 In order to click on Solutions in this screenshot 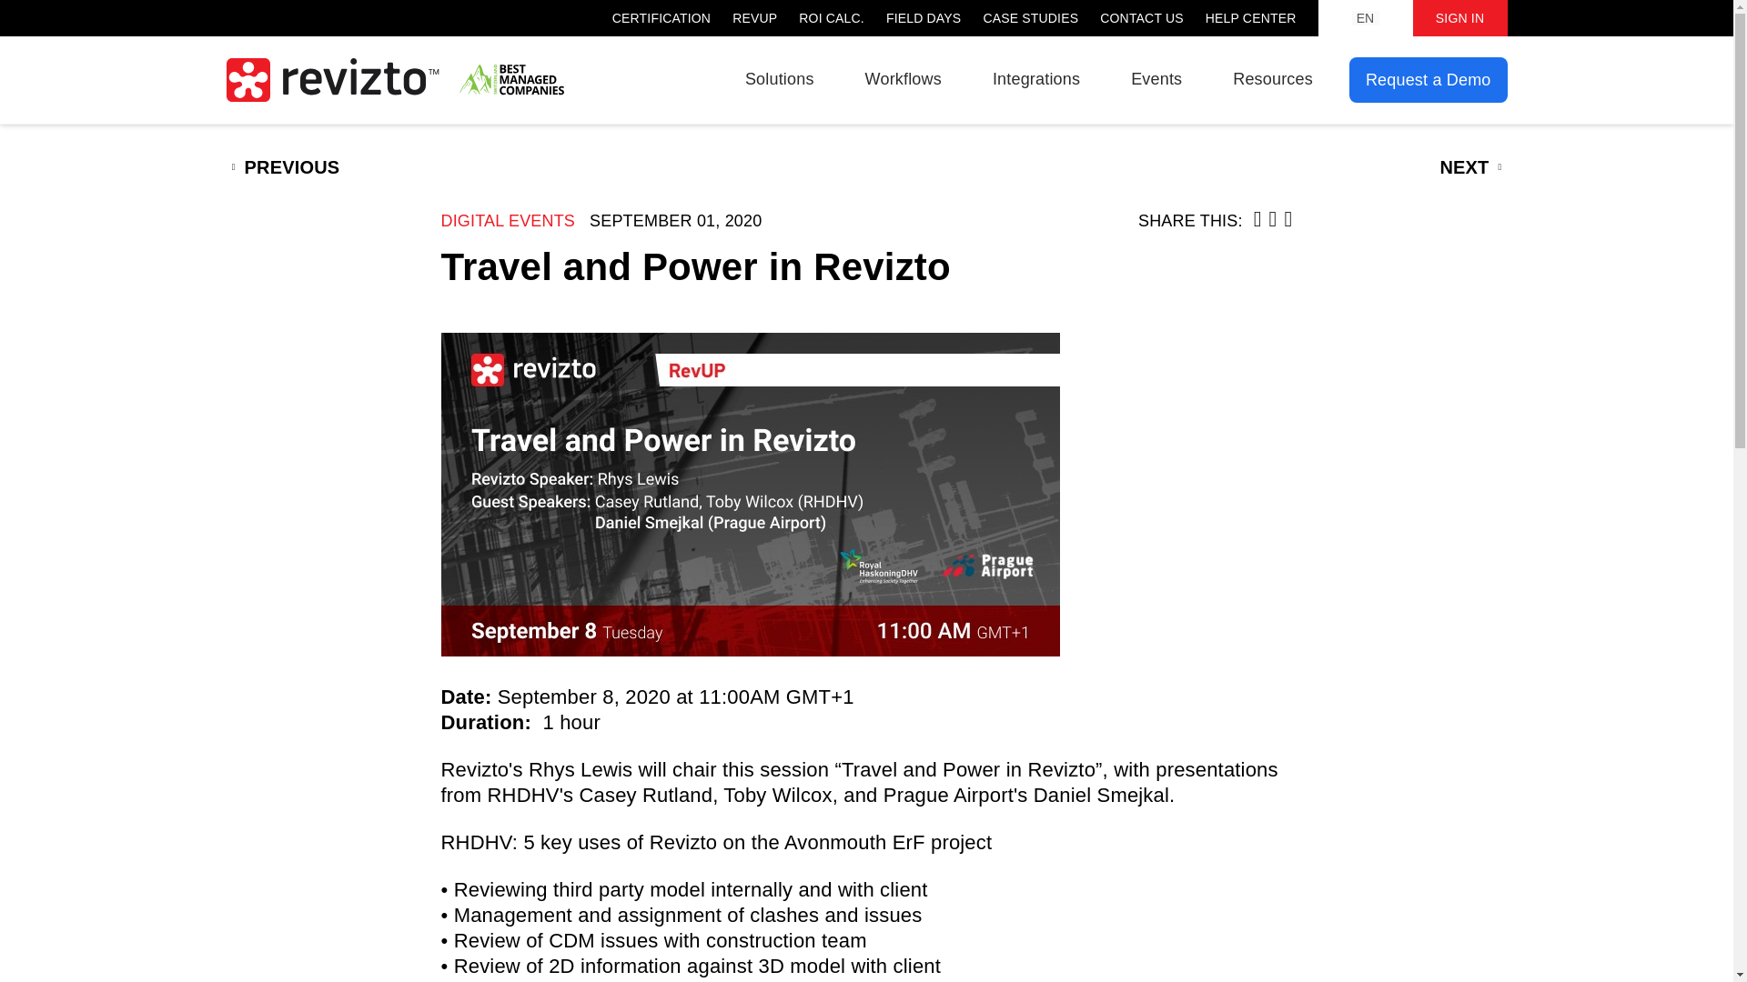, I will do `click(779, 78)`.